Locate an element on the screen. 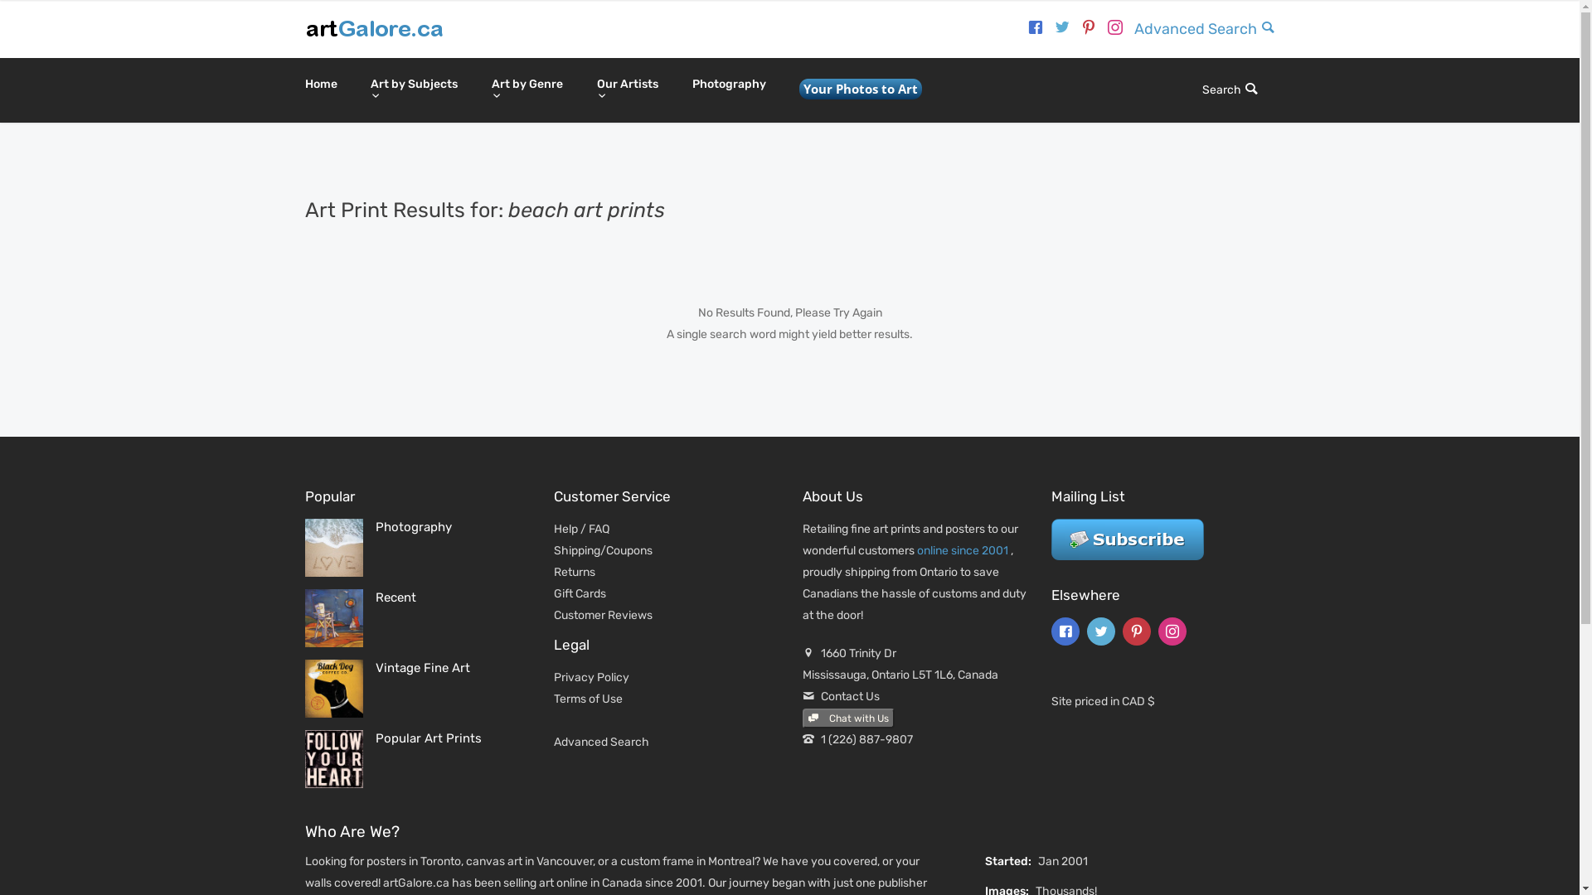  Advanced Search is located at coordinates (1205, 29).